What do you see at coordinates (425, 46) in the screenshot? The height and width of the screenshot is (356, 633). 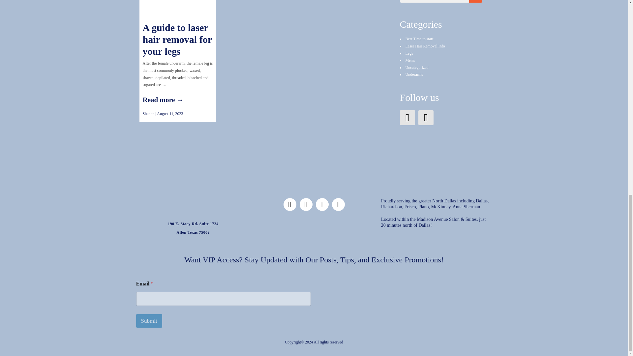 I see `Laser Hair Removal Info` at bounding box center [425, 46].